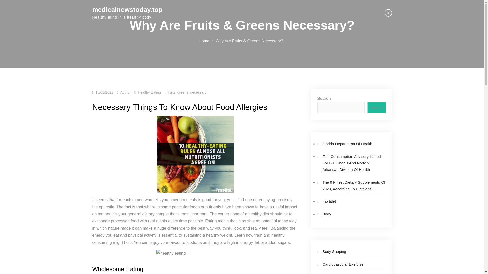 The image size is (488, 274). Describe the element at coordinates (343, 264) in the screenshot. I see `Cardiovascular Exercise` at that location.